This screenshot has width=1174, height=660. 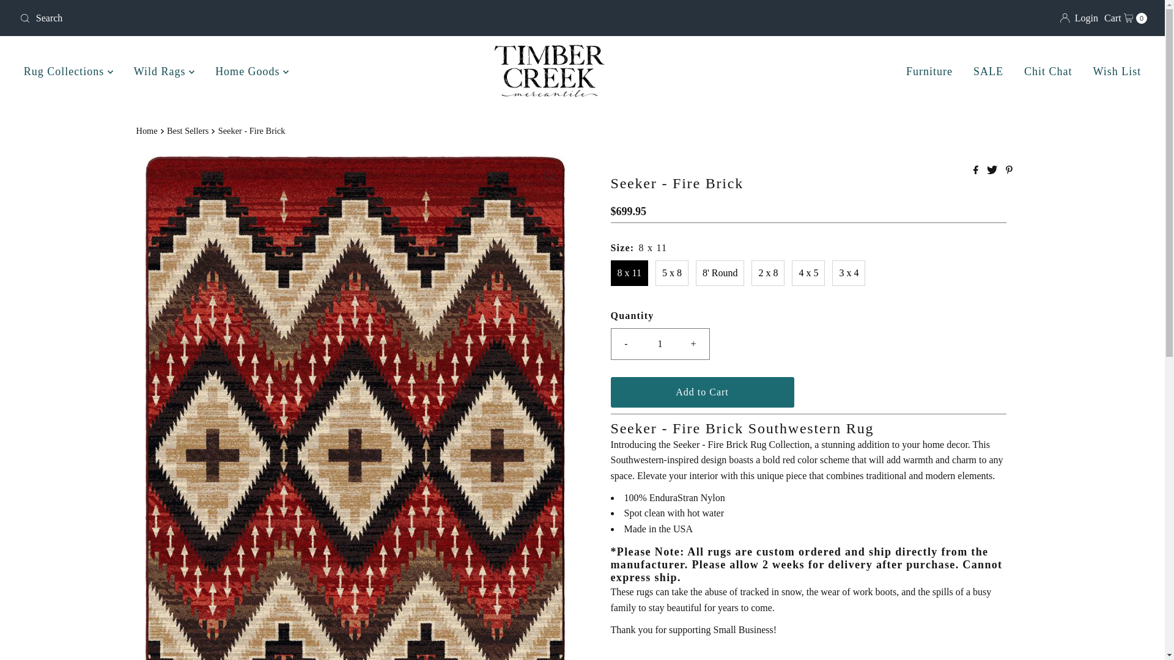 I want to click on Share on Twitter, so click(x=993, y=171).